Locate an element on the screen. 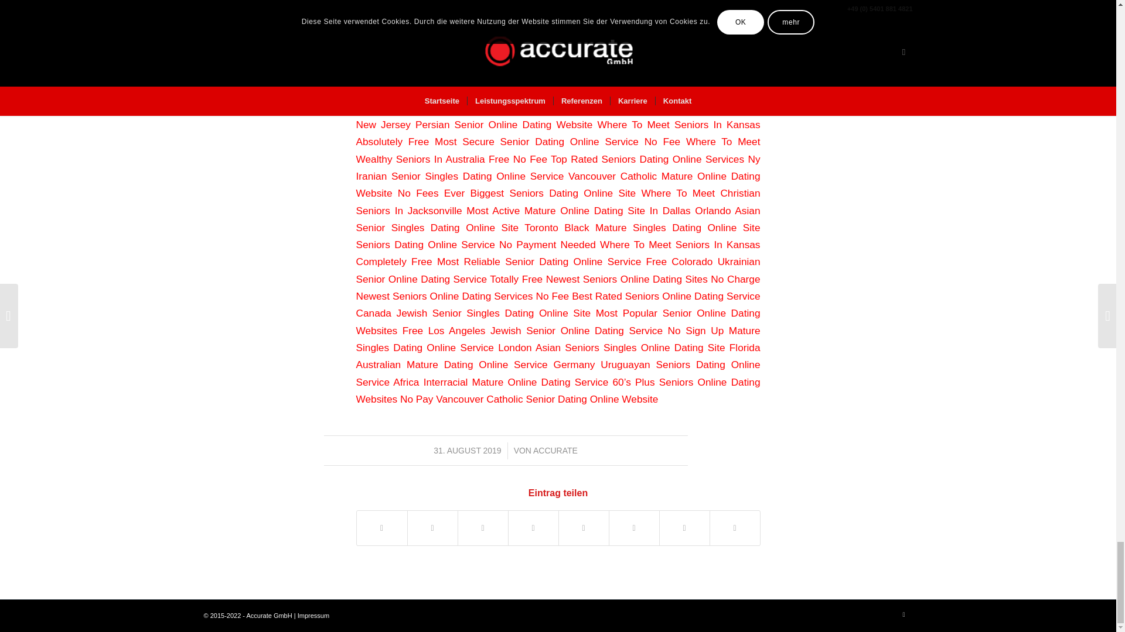 The image size is (1125, 632). Where To Meet Wealthy Seniors In Australia Free is located at coordinates (558, 150).